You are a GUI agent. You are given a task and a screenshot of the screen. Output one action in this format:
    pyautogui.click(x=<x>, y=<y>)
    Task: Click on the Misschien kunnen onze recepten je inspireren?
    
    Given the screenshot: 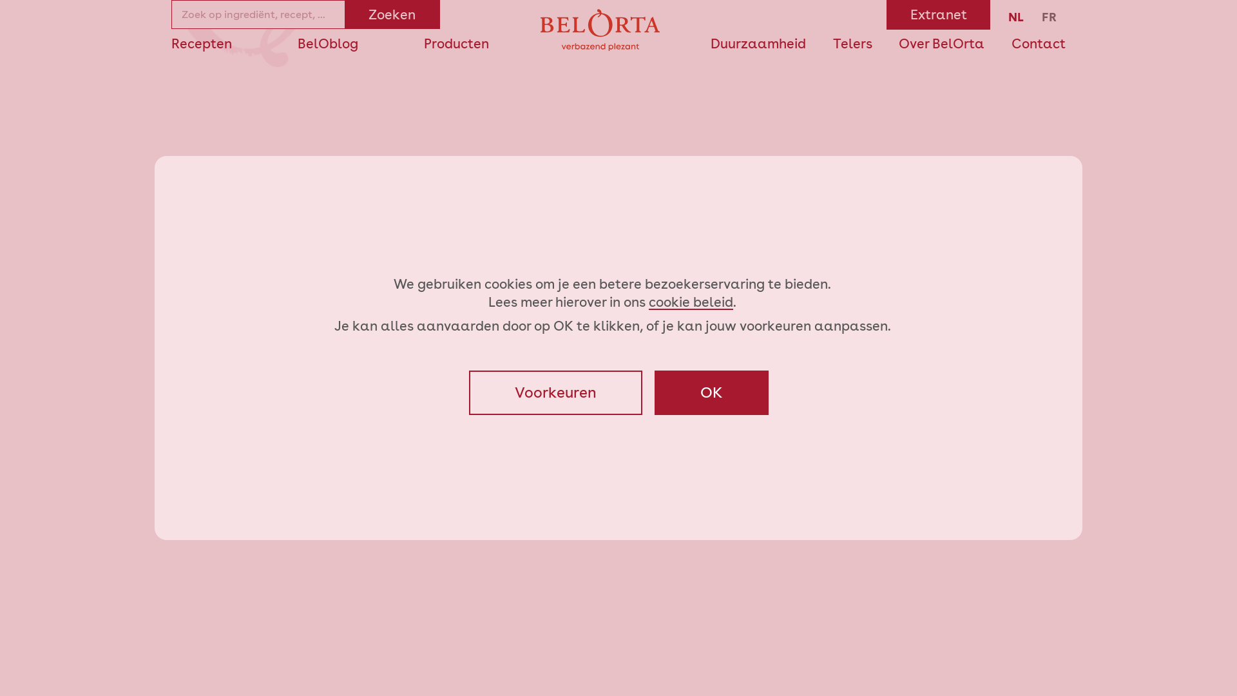 What is the action you would take?
    pyautogui.click(x=618, y=419)
    